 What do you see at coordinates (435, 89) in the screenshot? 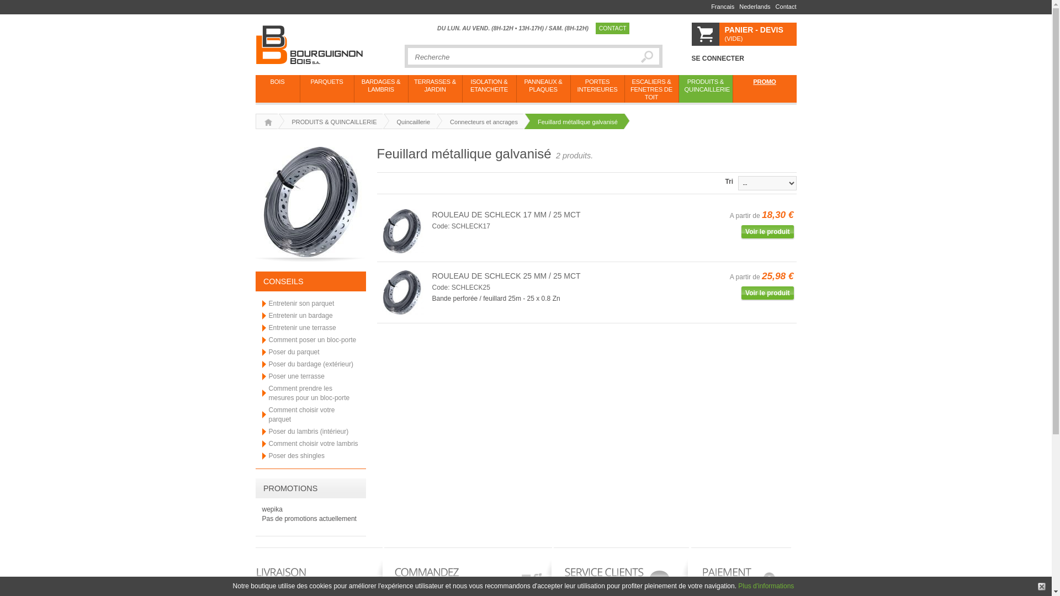
I see `TERRASSES & JARDIN` at bounding box center [435, 89].